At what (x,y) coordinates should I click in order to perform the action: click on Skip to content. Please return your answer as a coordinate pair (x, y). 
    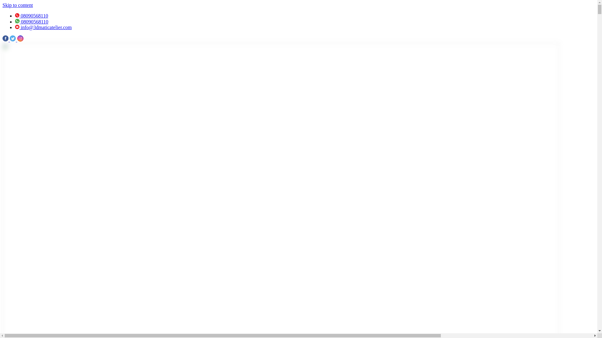
    Looking at the image, I should click on (18, 5).